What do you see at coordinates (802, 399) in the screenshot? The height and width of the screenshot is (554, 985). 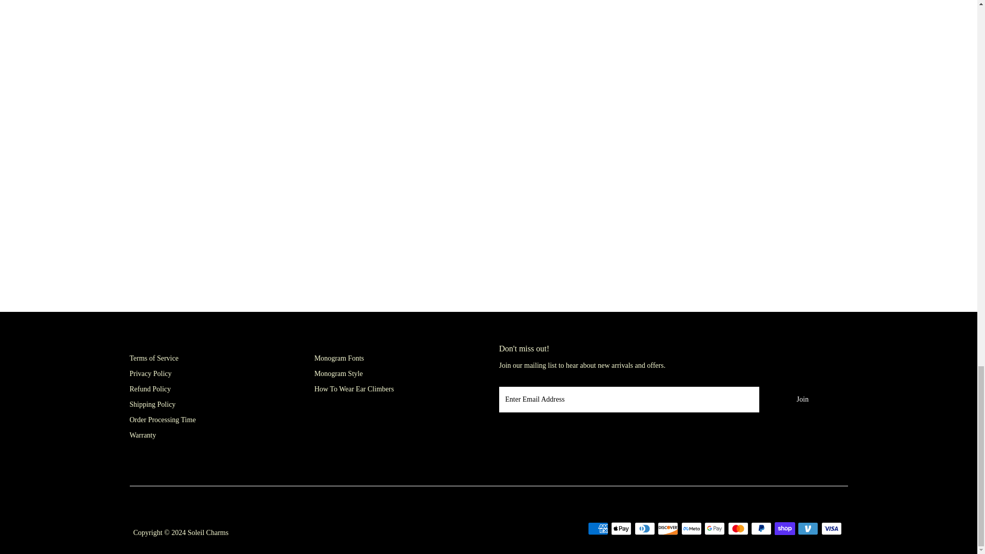 I see `Join` at bounding box center [802, 399].